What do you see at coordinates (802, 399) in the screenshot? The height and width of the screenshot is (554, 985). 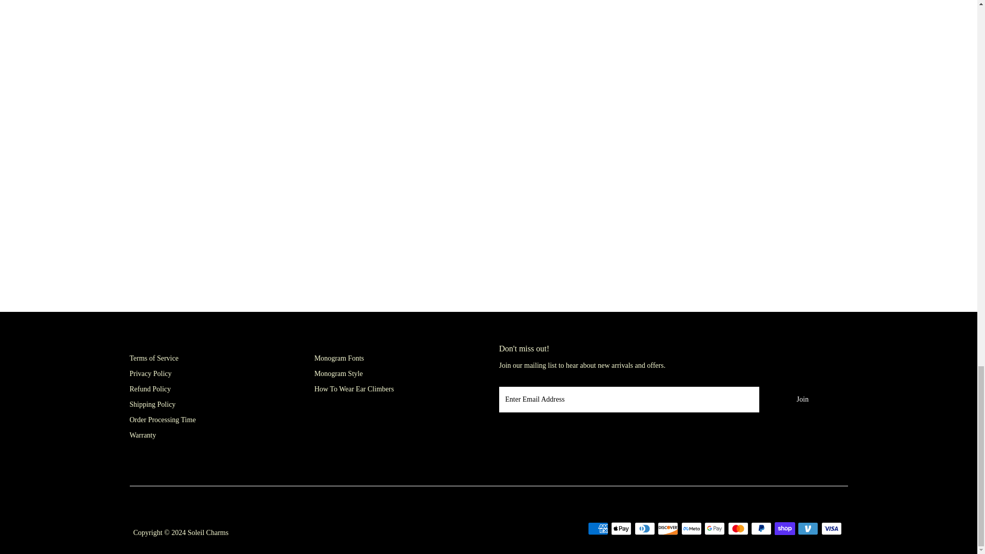 I see `Join` at bounding box center [802, 399].